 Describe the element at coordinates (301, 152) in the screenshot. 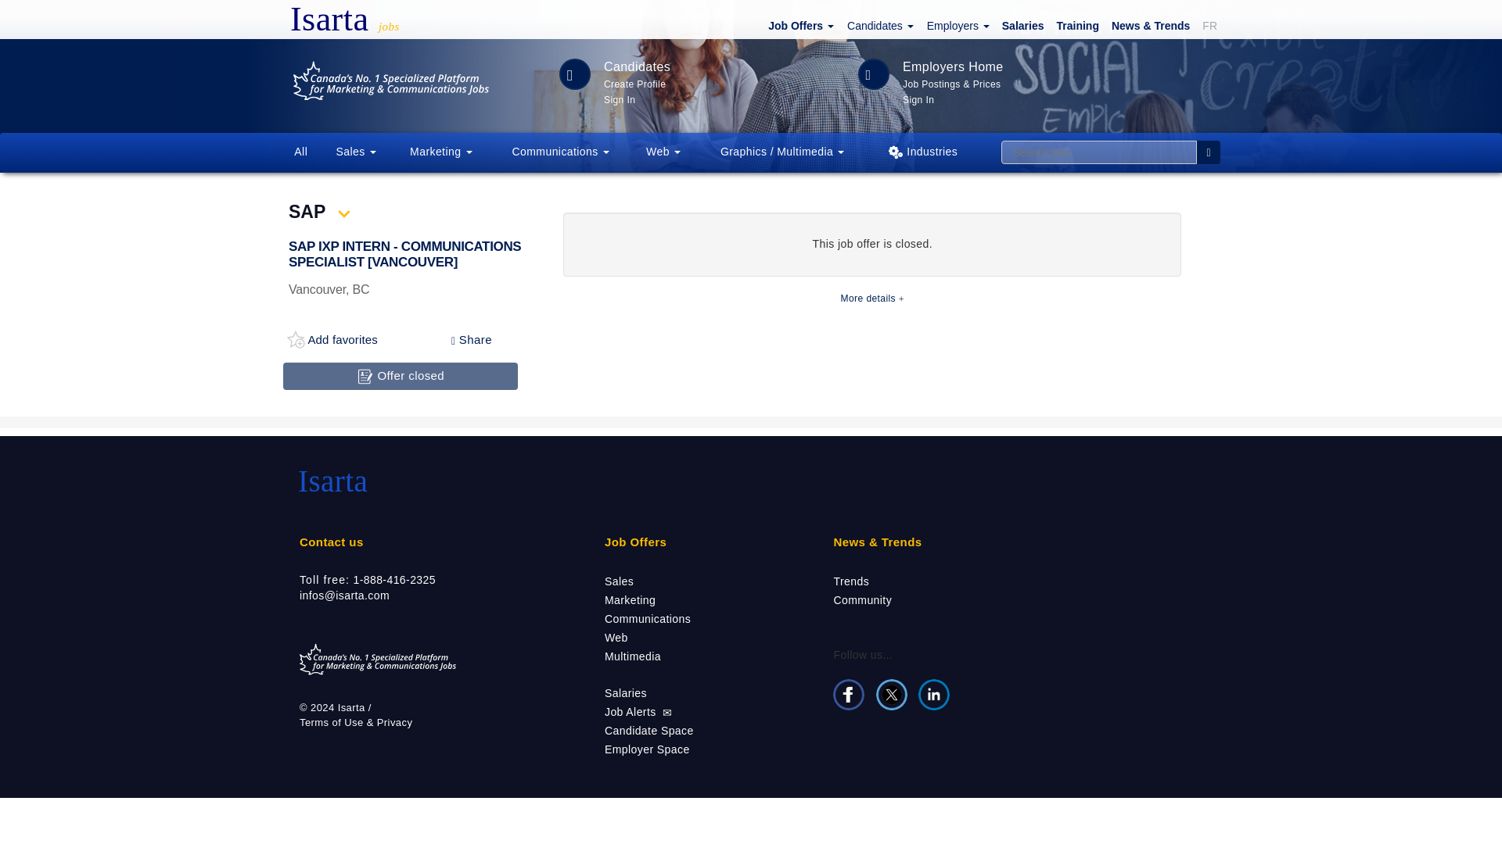

I see `All` at that location.